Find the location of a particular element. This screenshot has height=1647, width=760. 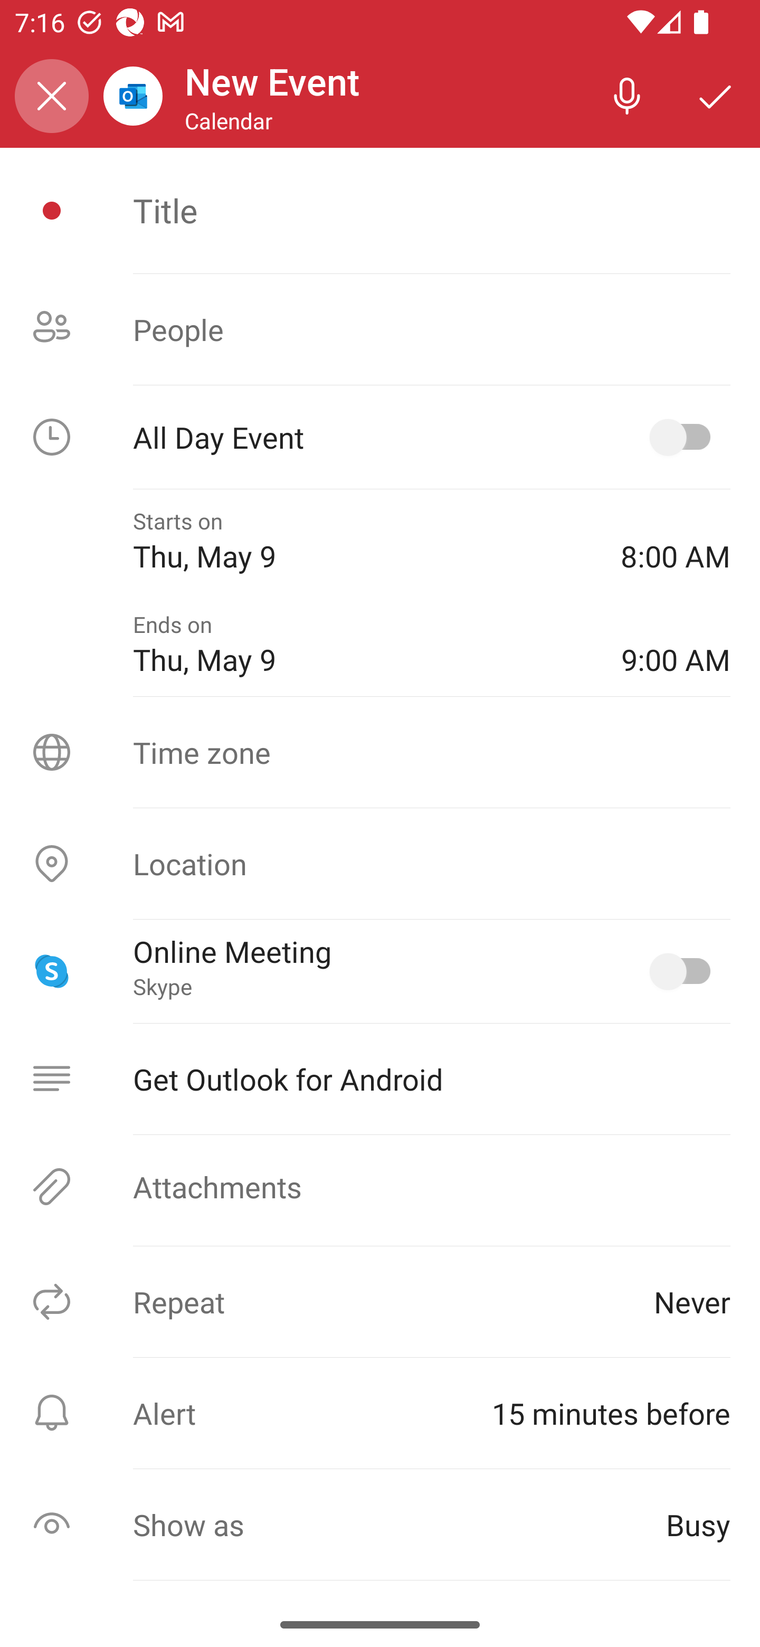

8:00 AM is located at coordinates (676, 541).